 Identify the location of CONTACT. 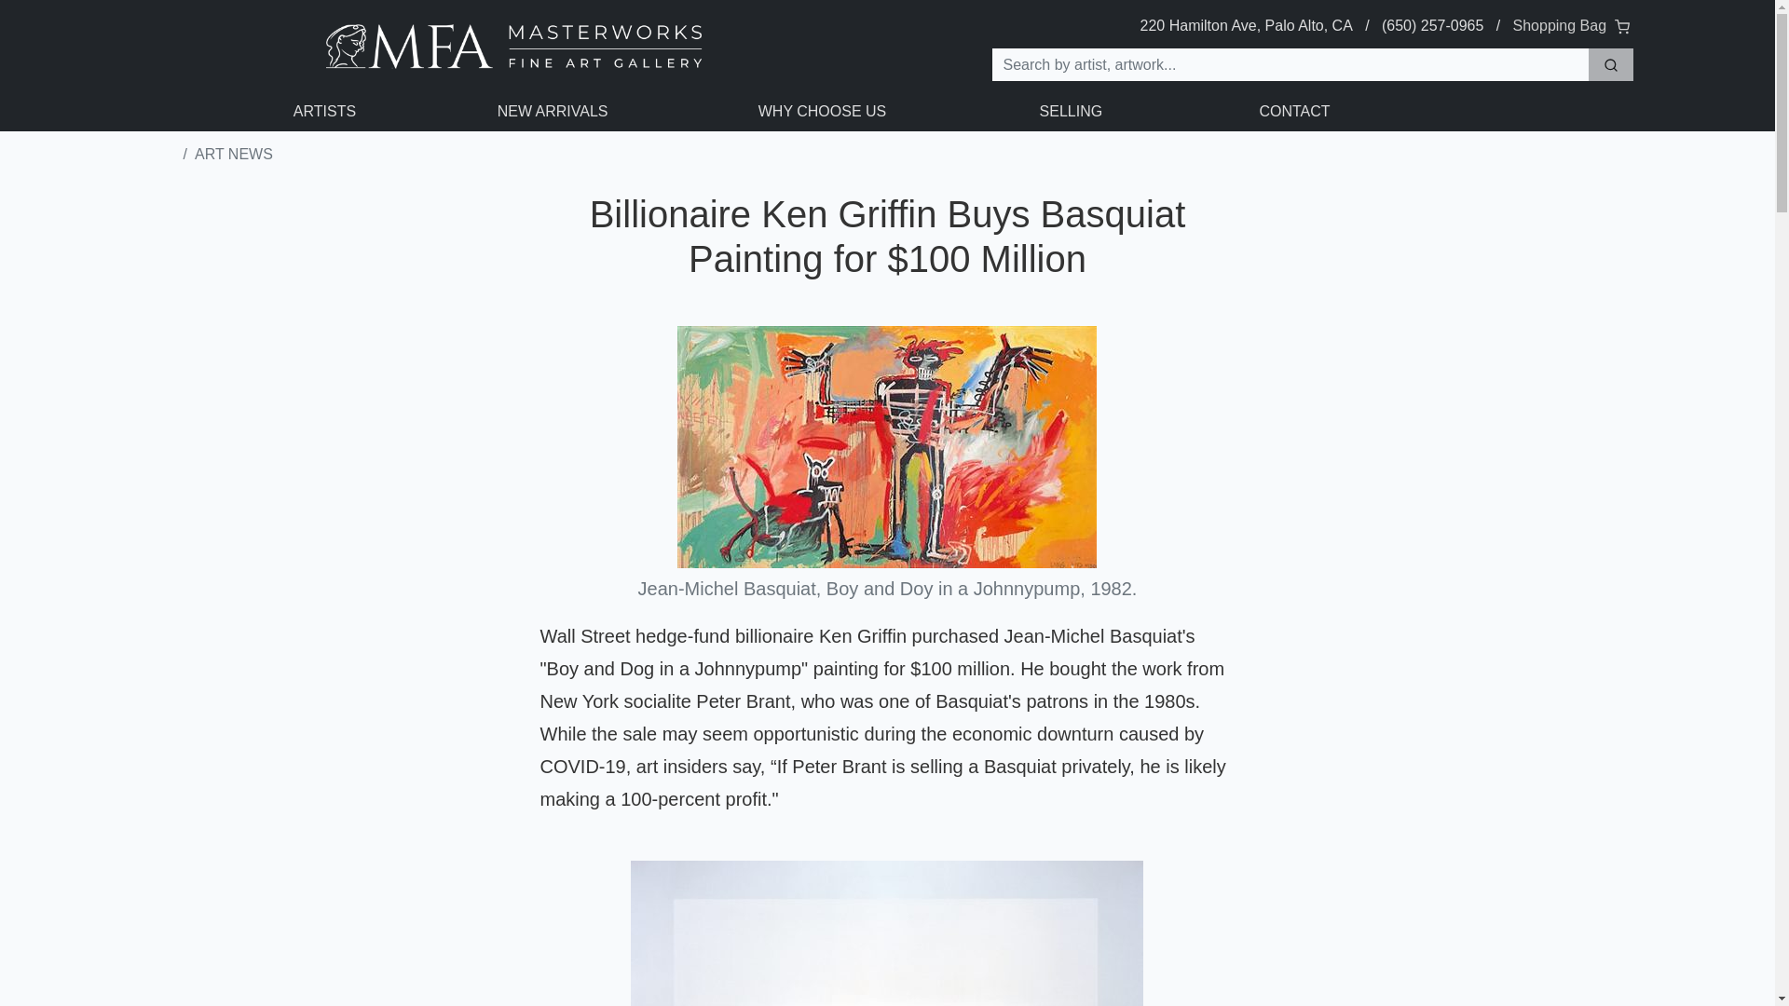
(1295, 111).